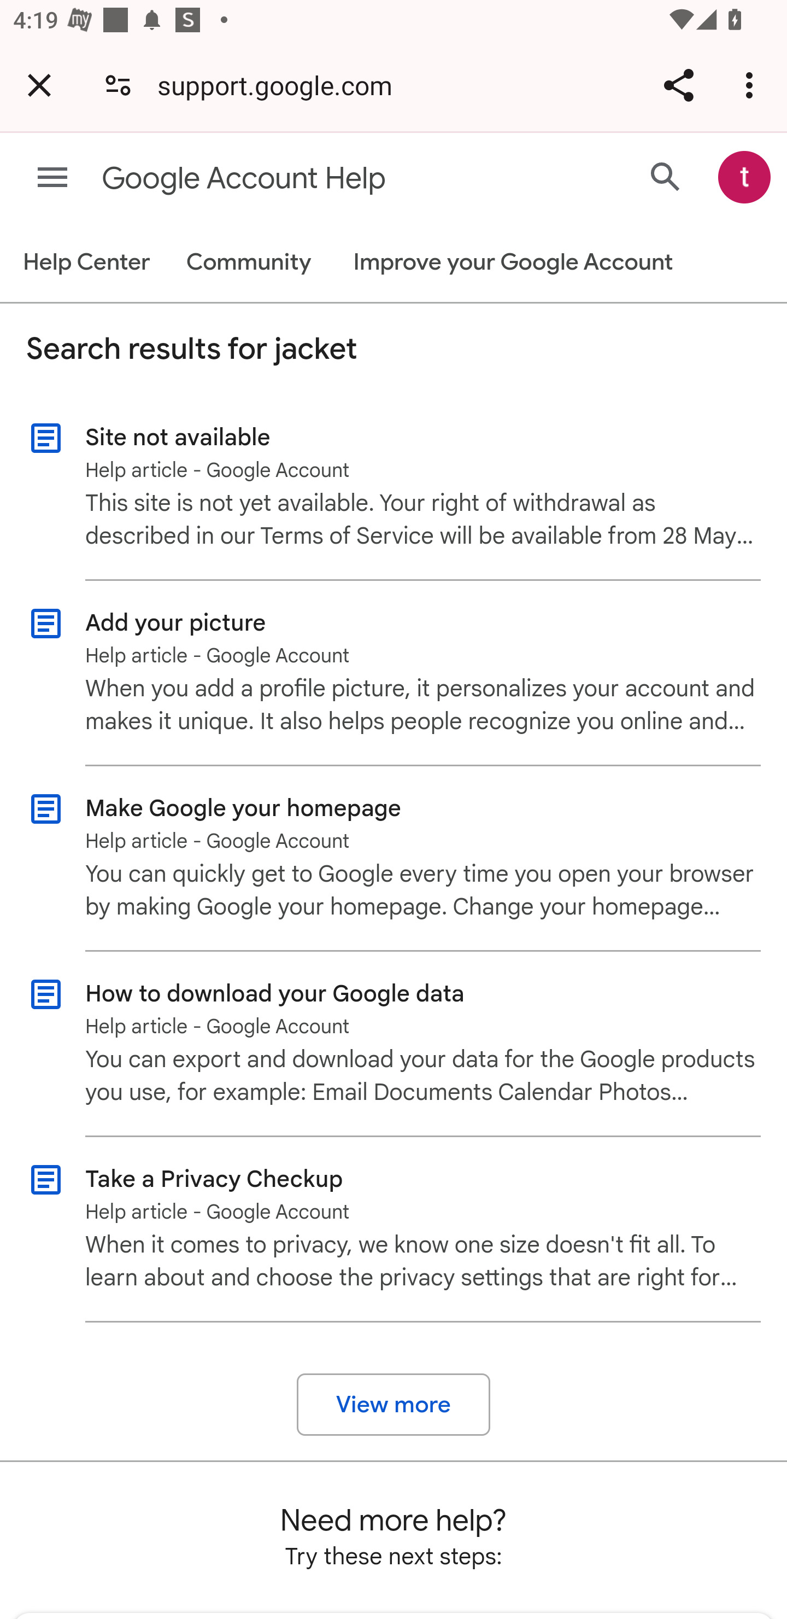 The image size is (787, 1619). Describe the element at coordinates (282, 84) in the screenshot. I see `support.google.com` at that location.